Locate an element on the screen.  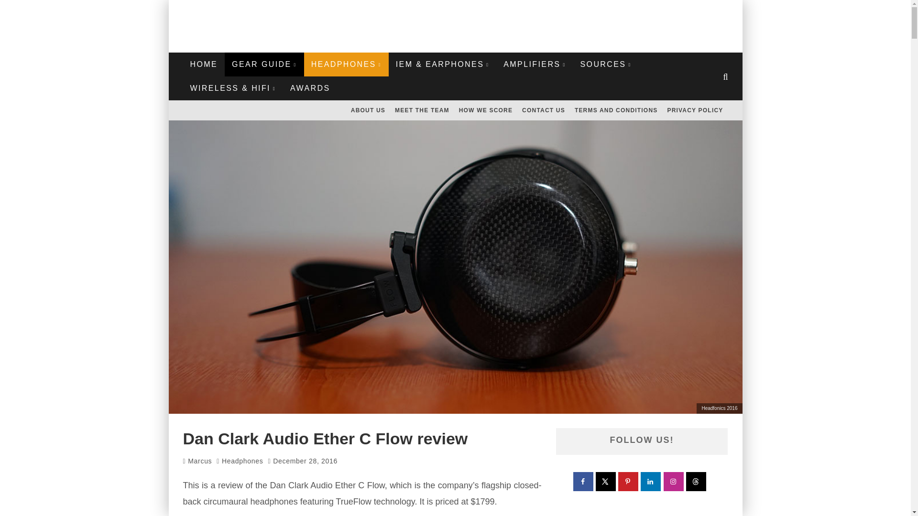
GEAR GUIDE is located at coordinates (264, 64).